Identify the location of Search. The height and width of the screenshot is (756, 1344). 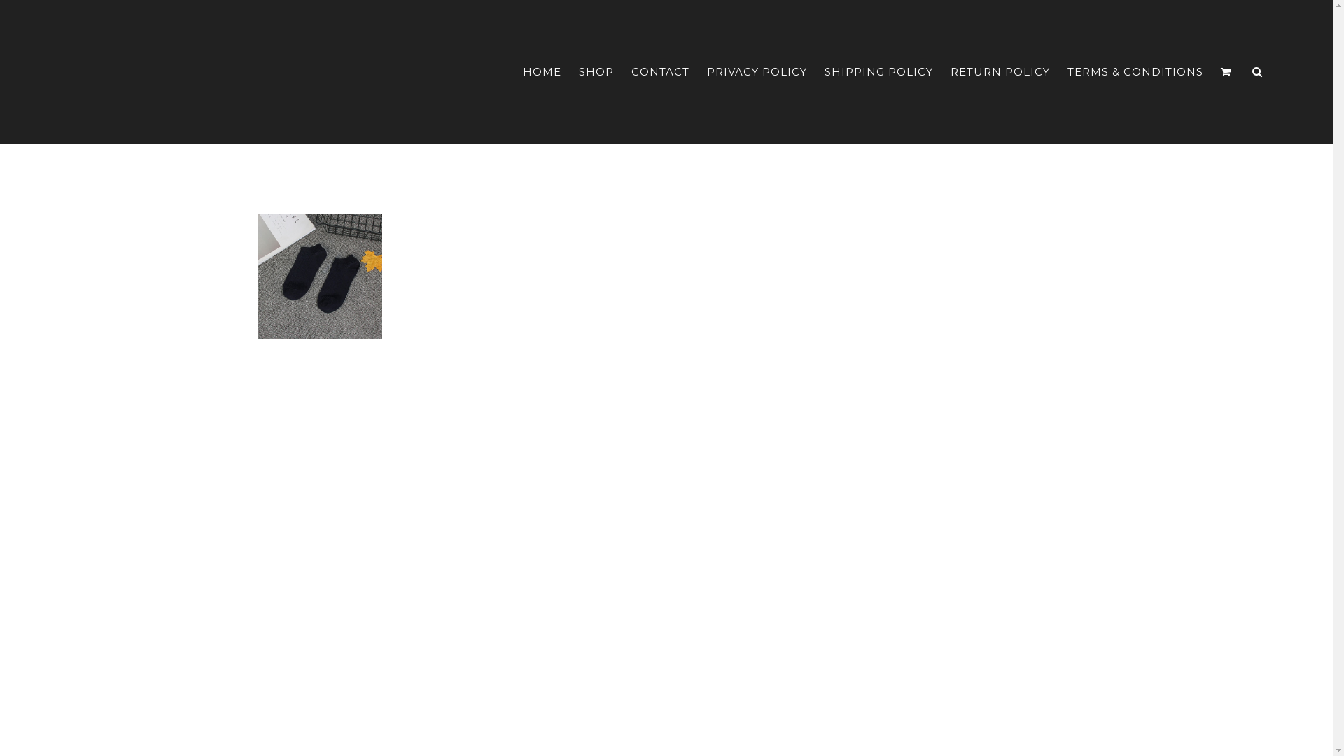
(1257, 71).